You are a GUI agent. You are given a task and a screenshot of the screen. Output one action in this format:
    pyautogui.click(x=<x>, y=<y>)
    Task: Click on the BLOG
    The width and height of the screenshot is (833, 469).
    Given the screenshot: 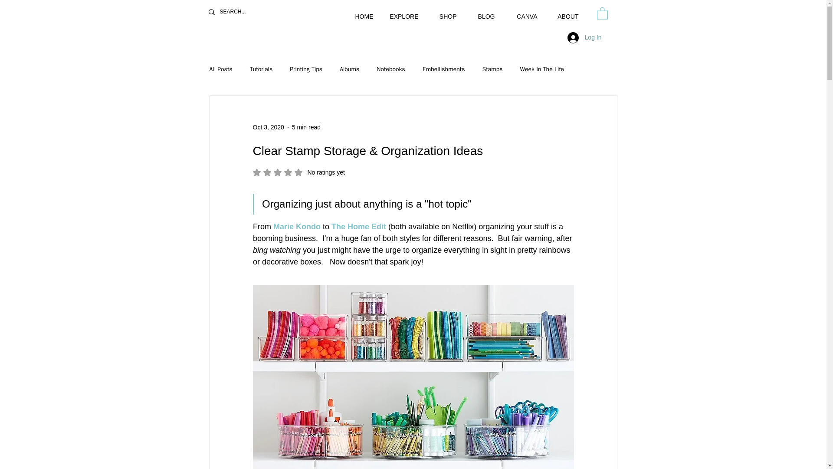 What is the action you would take?
    pyautogui.click(x=298, y=172)
    